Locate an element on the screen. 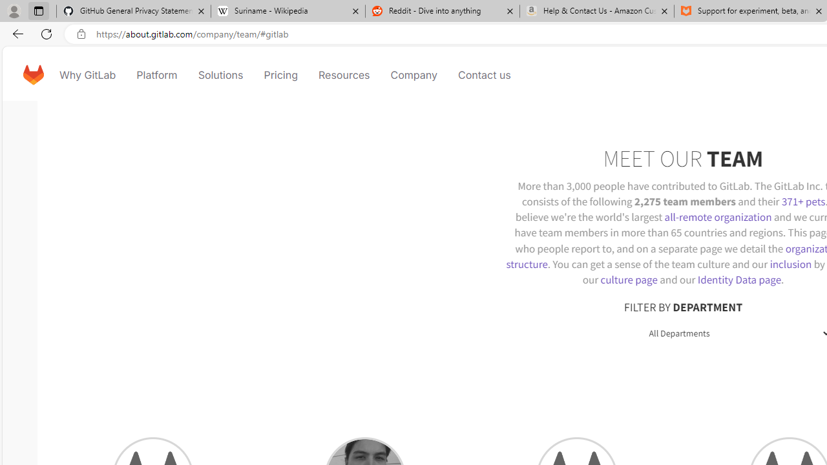 This screenshot has height=465, width=827. Reddit - Dive into anything is located at coordinates (442, 12).